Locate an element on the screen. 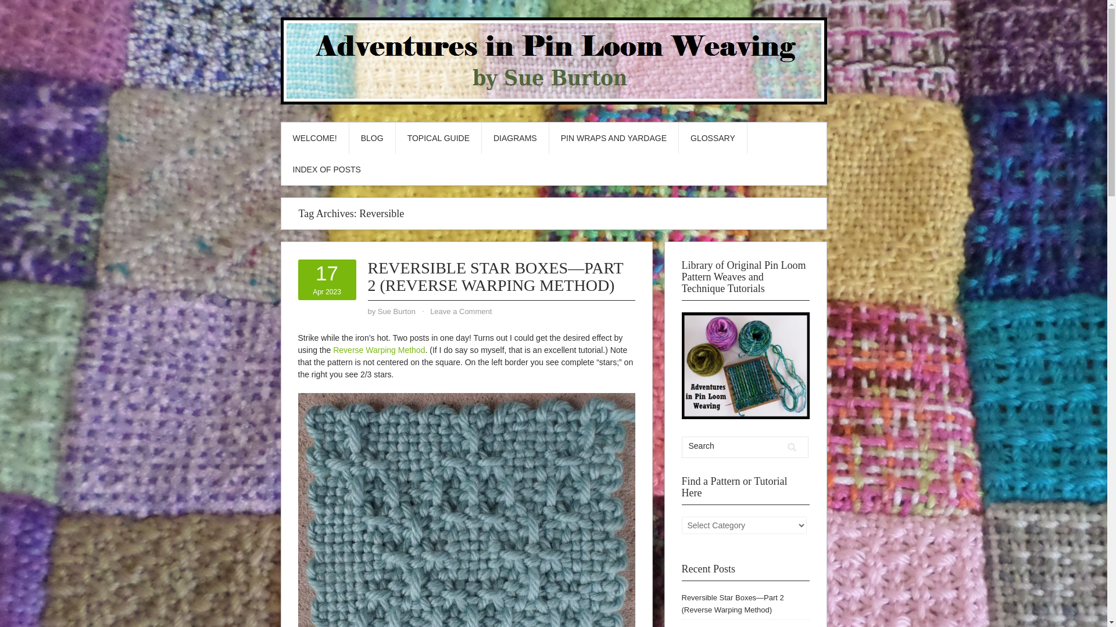 This screenshot has width=1116, height=627. DIAGRAMS is located at coordinates (515, 138).